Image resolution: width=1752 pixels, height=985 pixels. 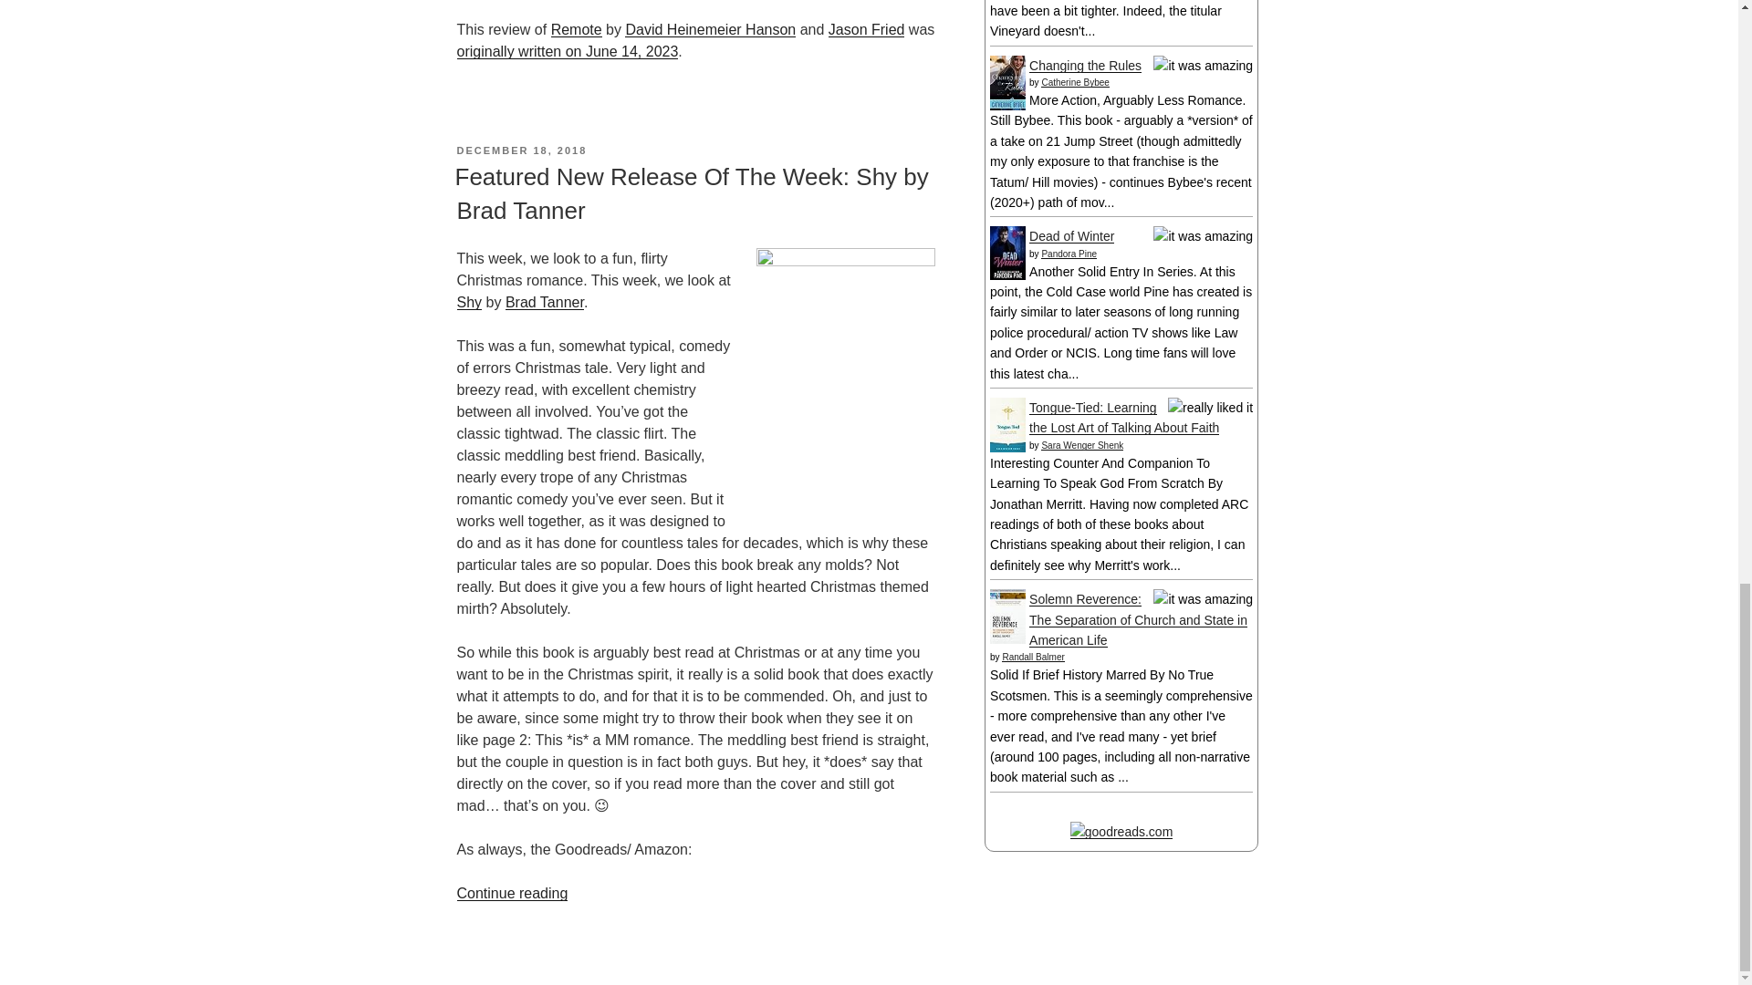 What do you see at coordinates (1203, 235) in the screenshot?
I see `it was amazing` at bounding box center [1203, 235].